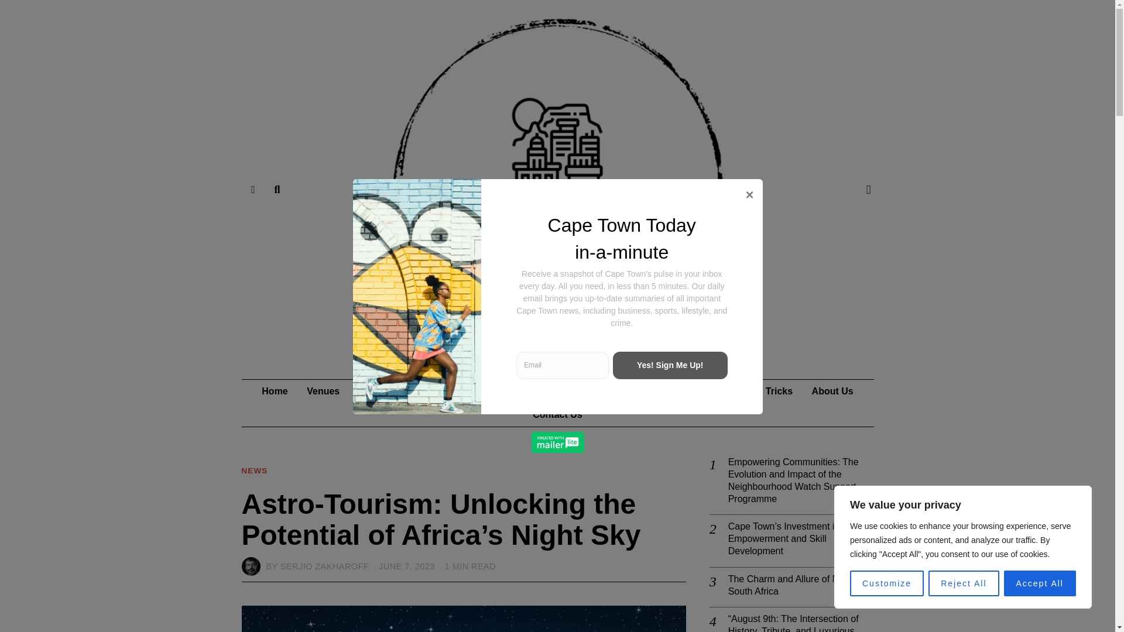 Image resolution: width=1124 pixels, height=632 pixels. Describe the element at coordinates (696, 391) in the screenshot. I see `Lifestyle` at that location.